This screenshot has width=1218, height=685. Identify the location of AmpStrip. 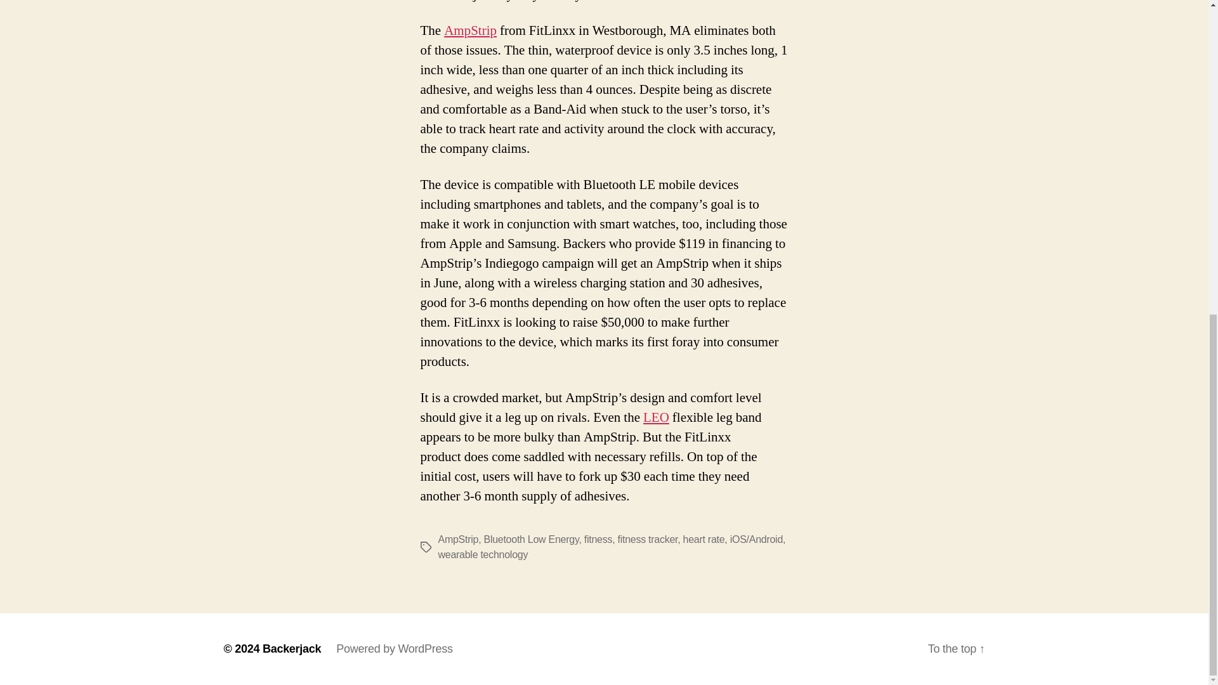
(471, 30).